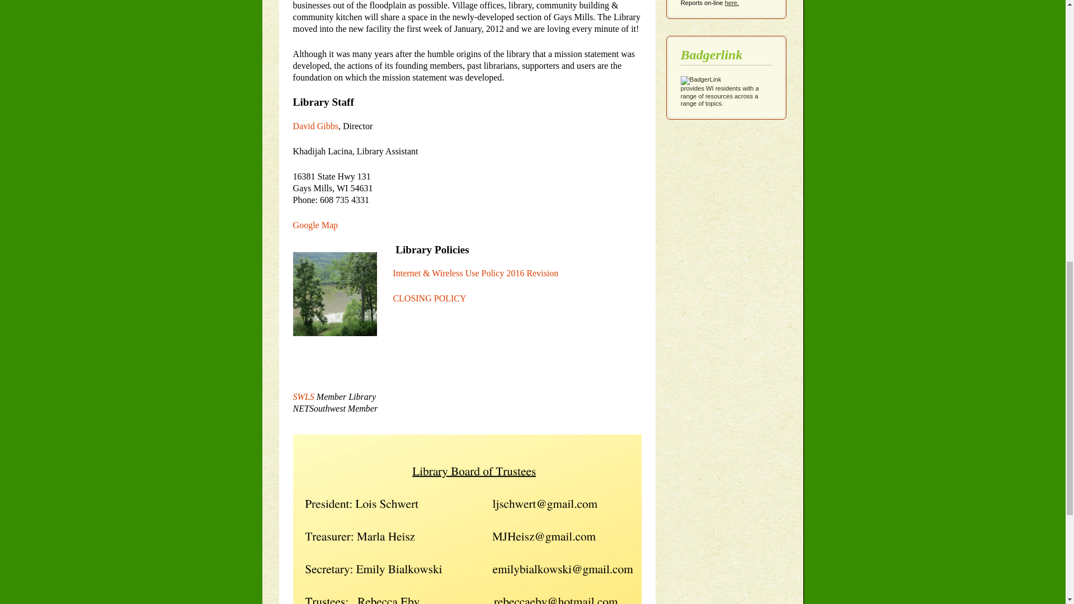 This screenshot has height=604, width=1074. I want to click on CLOSING POLICY, so click(430, 298).